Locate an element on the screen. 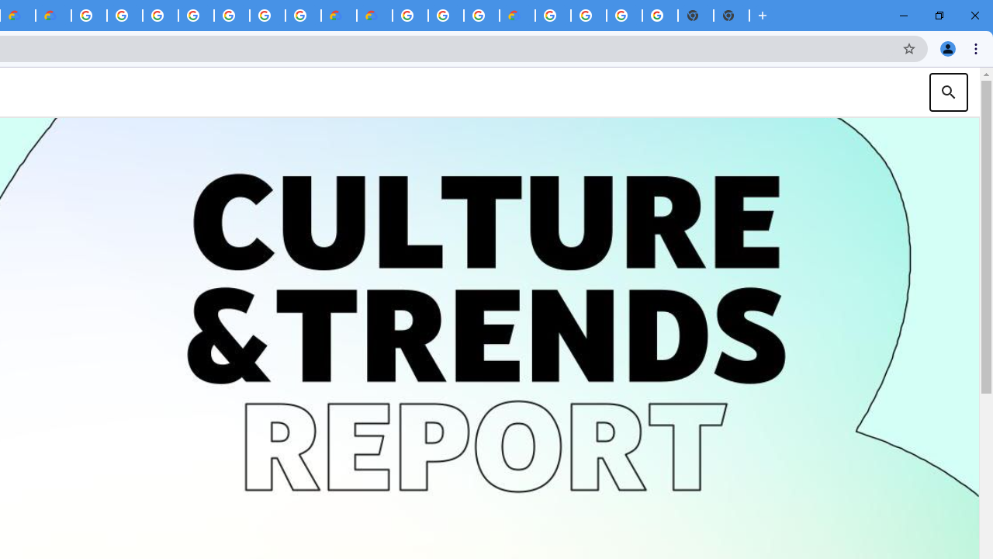 Image resolution: width=993 pixels, height=559 pixels. Google Cloud Platform is located at coordinates (589, 16).